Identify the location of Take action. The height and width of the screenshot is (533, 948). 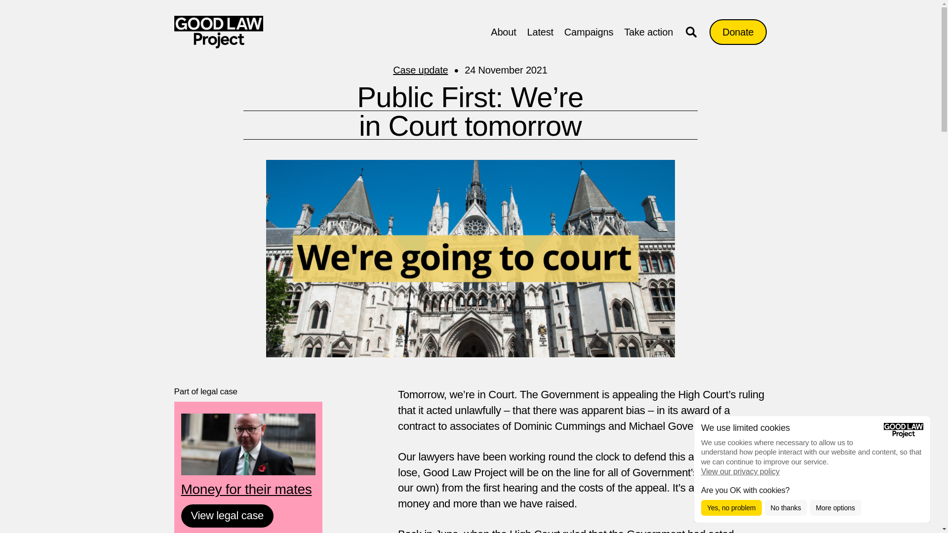
(648, 32).